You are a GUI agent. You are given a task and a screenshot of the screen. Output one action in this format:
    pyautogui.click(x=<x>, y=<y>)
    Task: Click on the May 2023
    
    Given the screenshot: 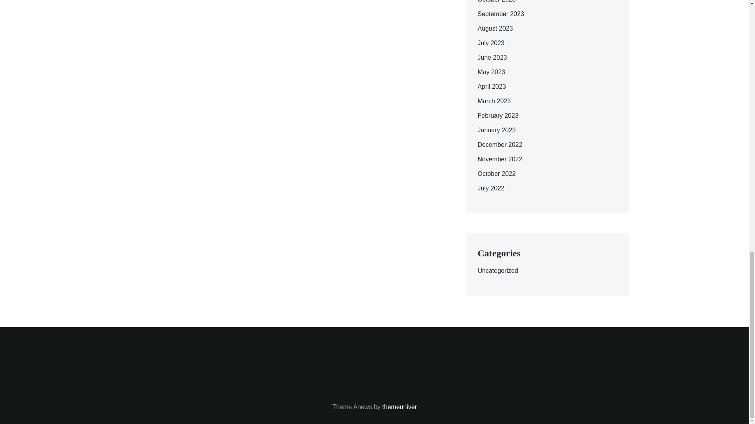 What is the action you would take?
    pyautogui.click(x=491, y=72)
    